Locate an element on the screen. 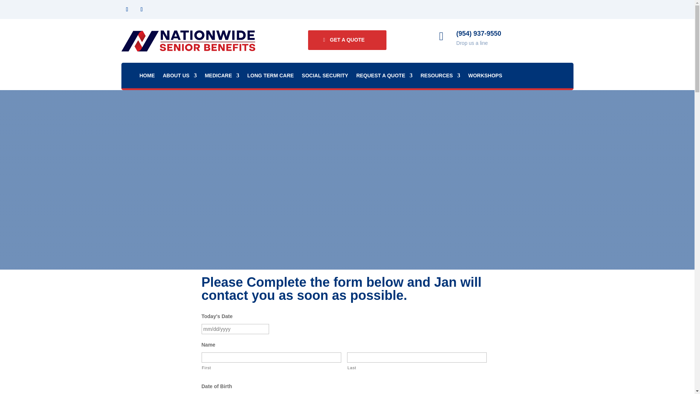  ABOUT US is located at coordinates (179, 77).